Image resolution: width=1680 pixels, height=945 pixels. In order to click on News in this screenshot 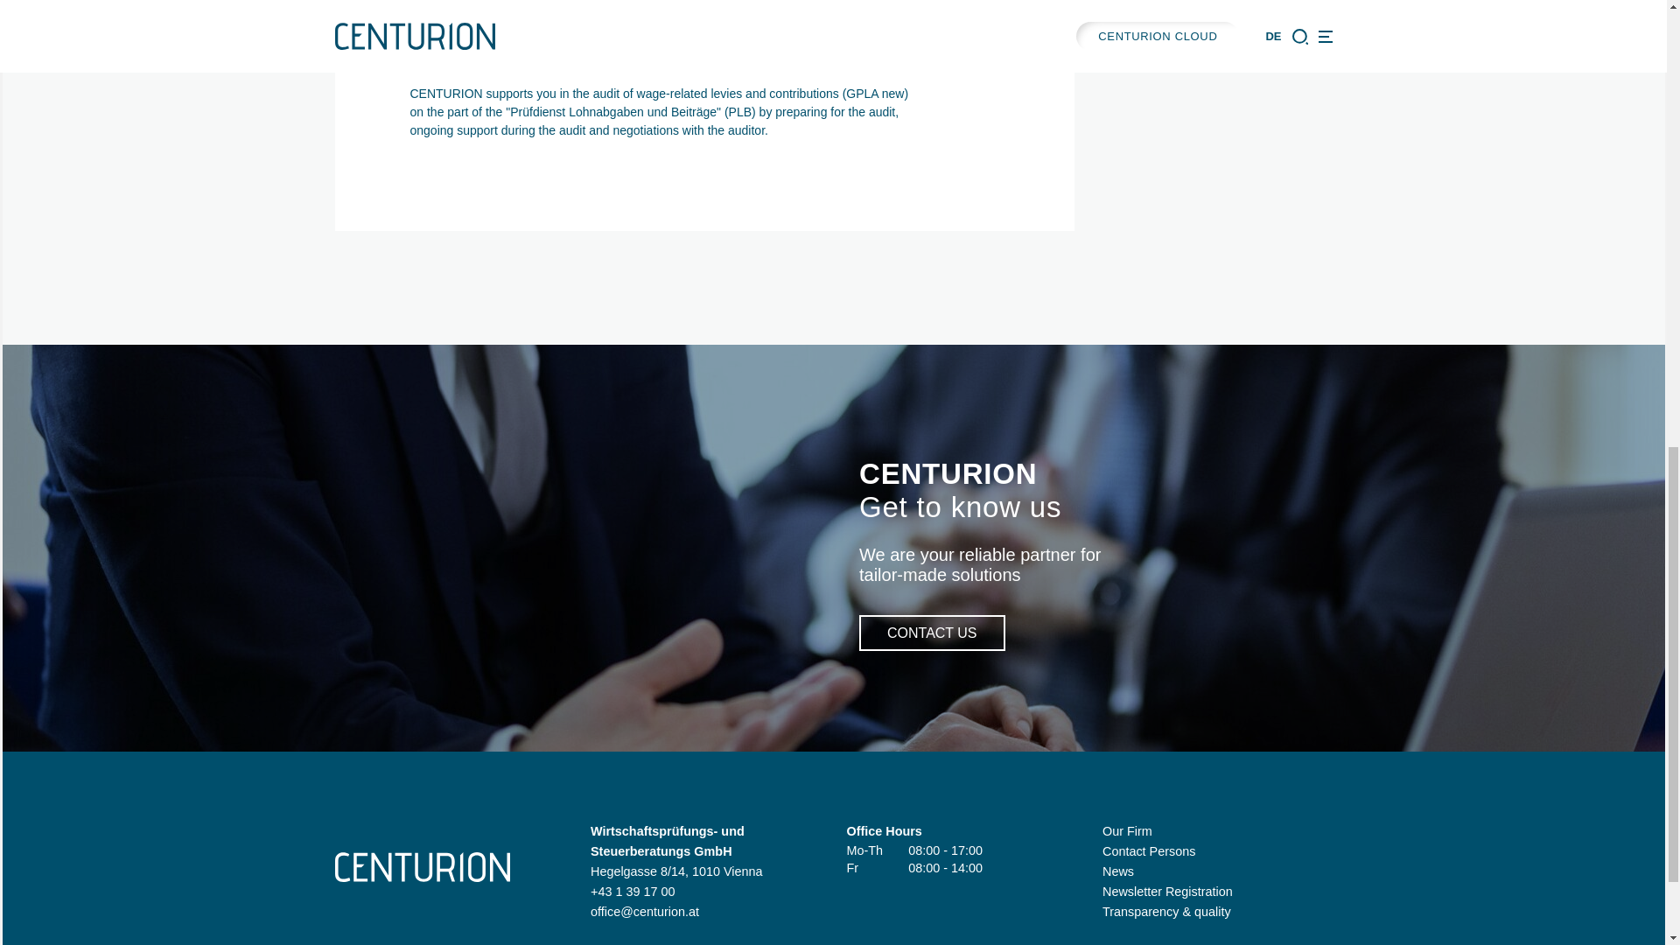, I will do `click(1118, 871)`.